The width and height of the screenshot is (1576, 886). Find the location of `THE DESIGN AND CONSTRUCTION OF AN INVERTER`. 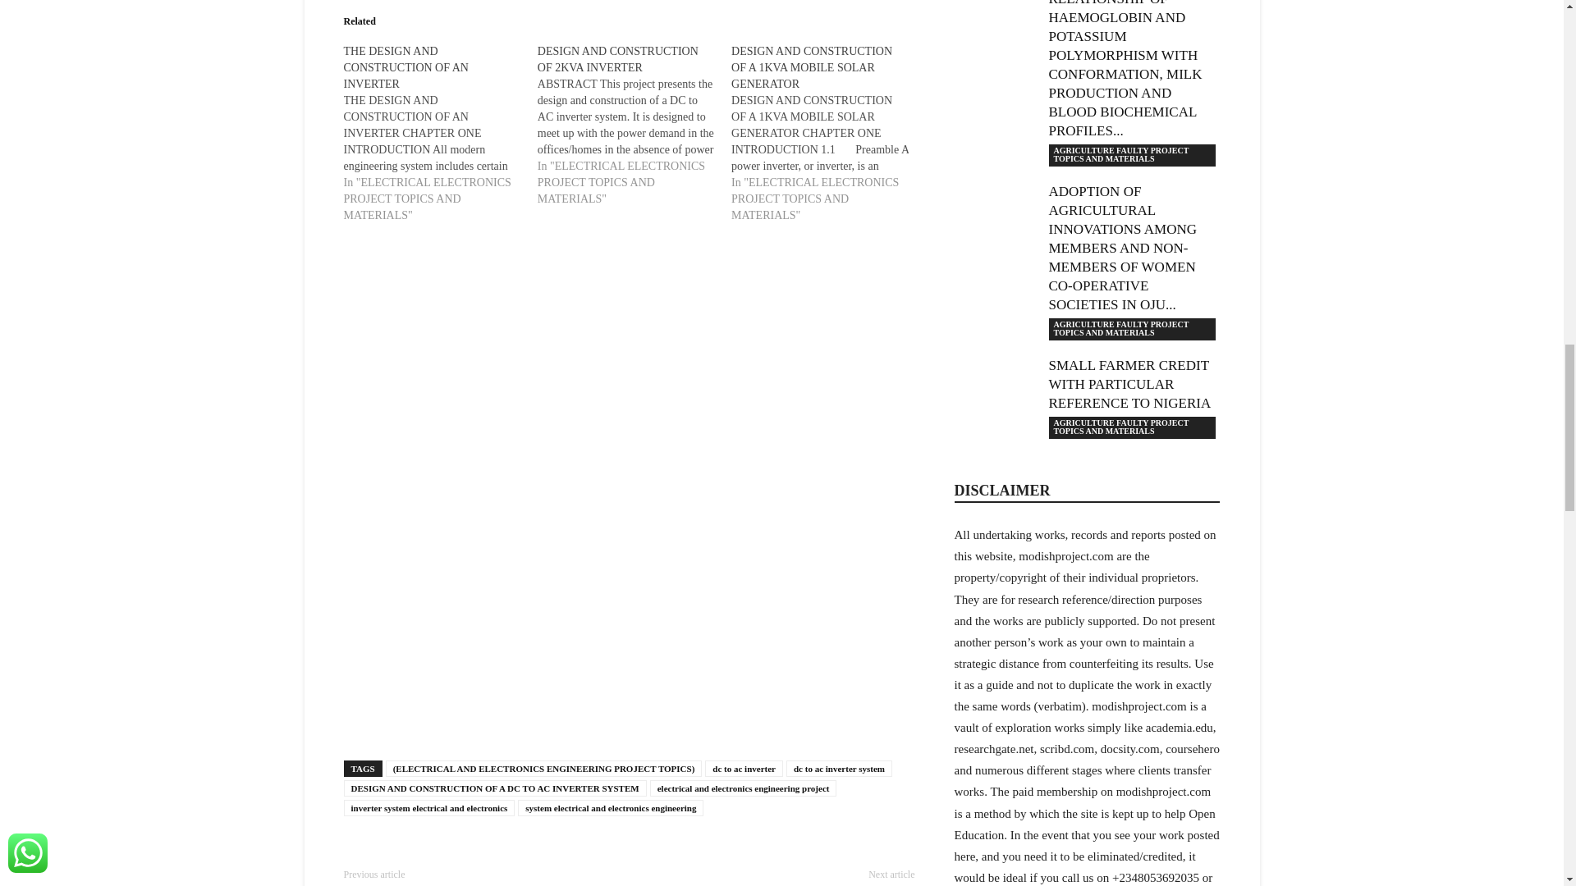

THE DESIGN AND CONSTRUCTION OF AN INVERTER is located at coordinates (440, 133).